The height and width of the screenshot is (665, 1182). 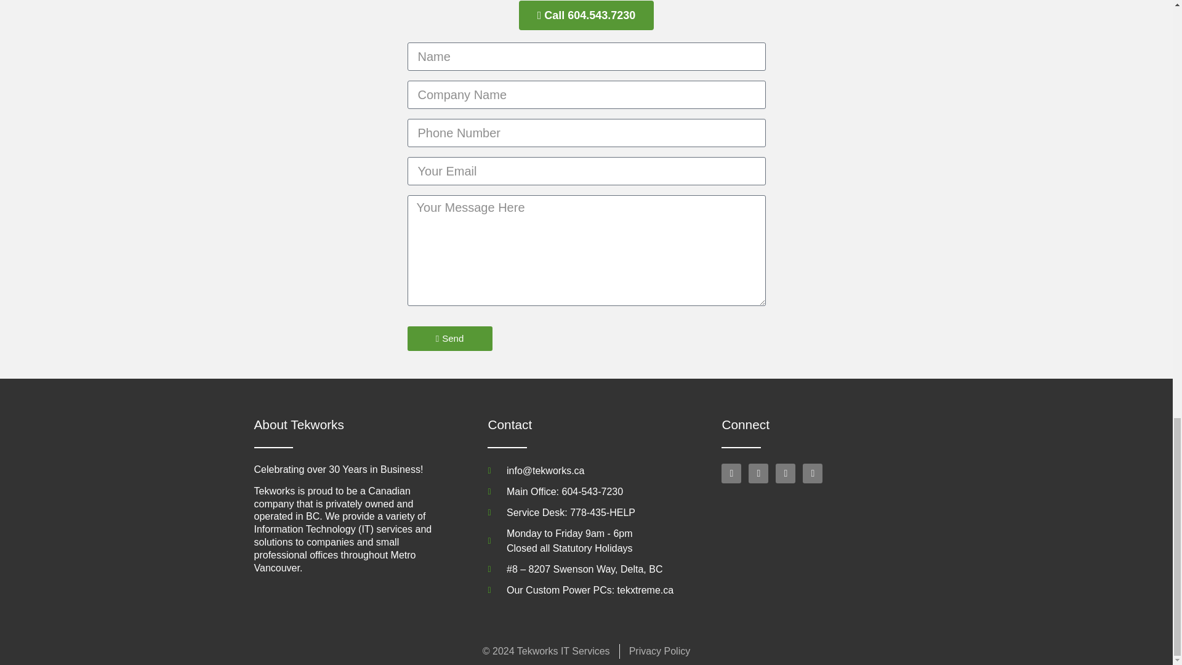 What do you see at coordinates (586, 15) in the screenshot?
I see `Call 604.543.7230` at bounding box center [586, 15].